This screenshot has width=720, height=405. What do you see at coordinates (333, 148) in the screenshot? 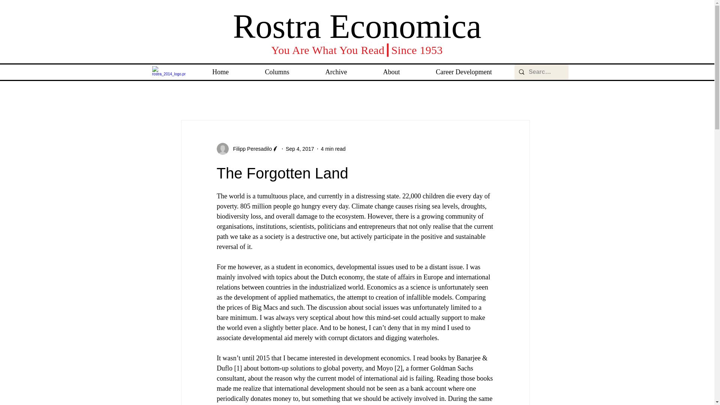
I see `4 min read` at bounding box center [333, 148].